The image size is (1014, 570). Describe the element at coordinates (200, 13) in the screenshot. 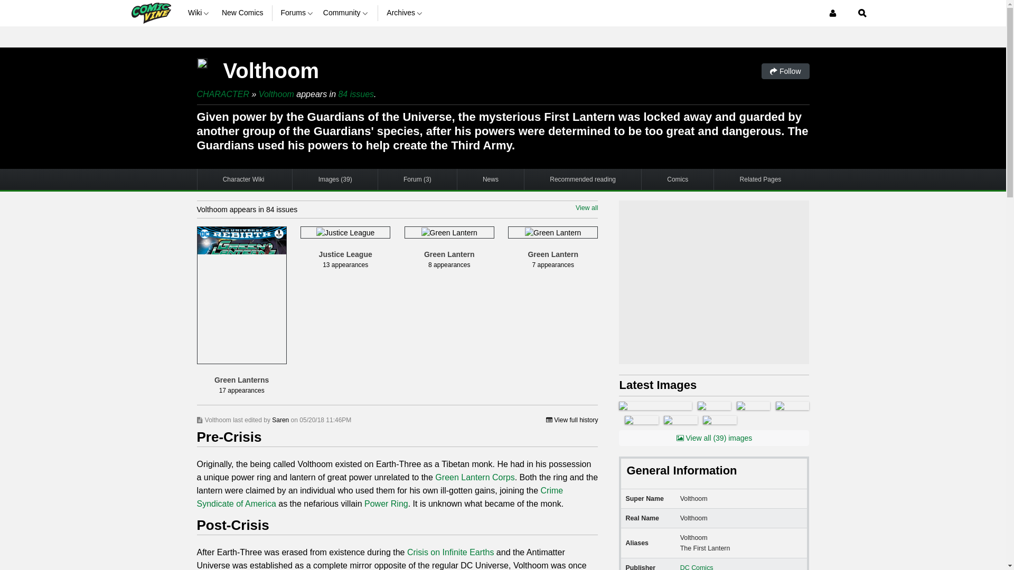

I see `Wiki` at that location.